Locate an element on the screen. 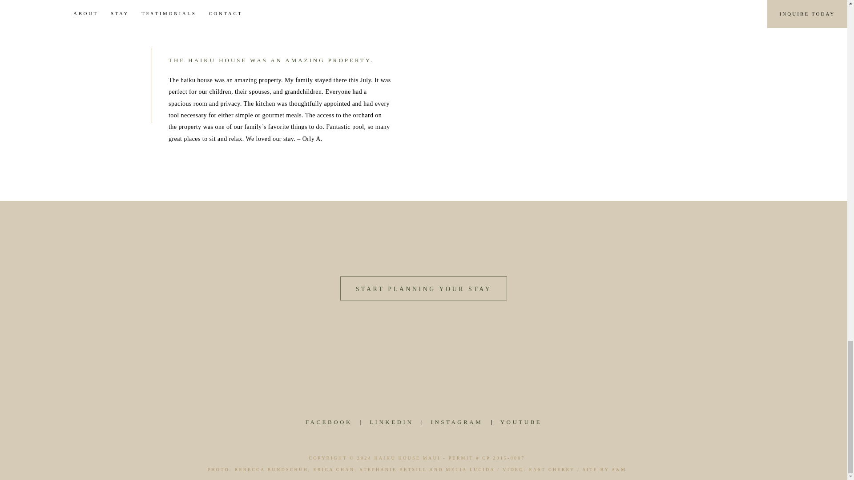 The image size is (854, 480). LINKEDIN is located at coordinates (391, 422).